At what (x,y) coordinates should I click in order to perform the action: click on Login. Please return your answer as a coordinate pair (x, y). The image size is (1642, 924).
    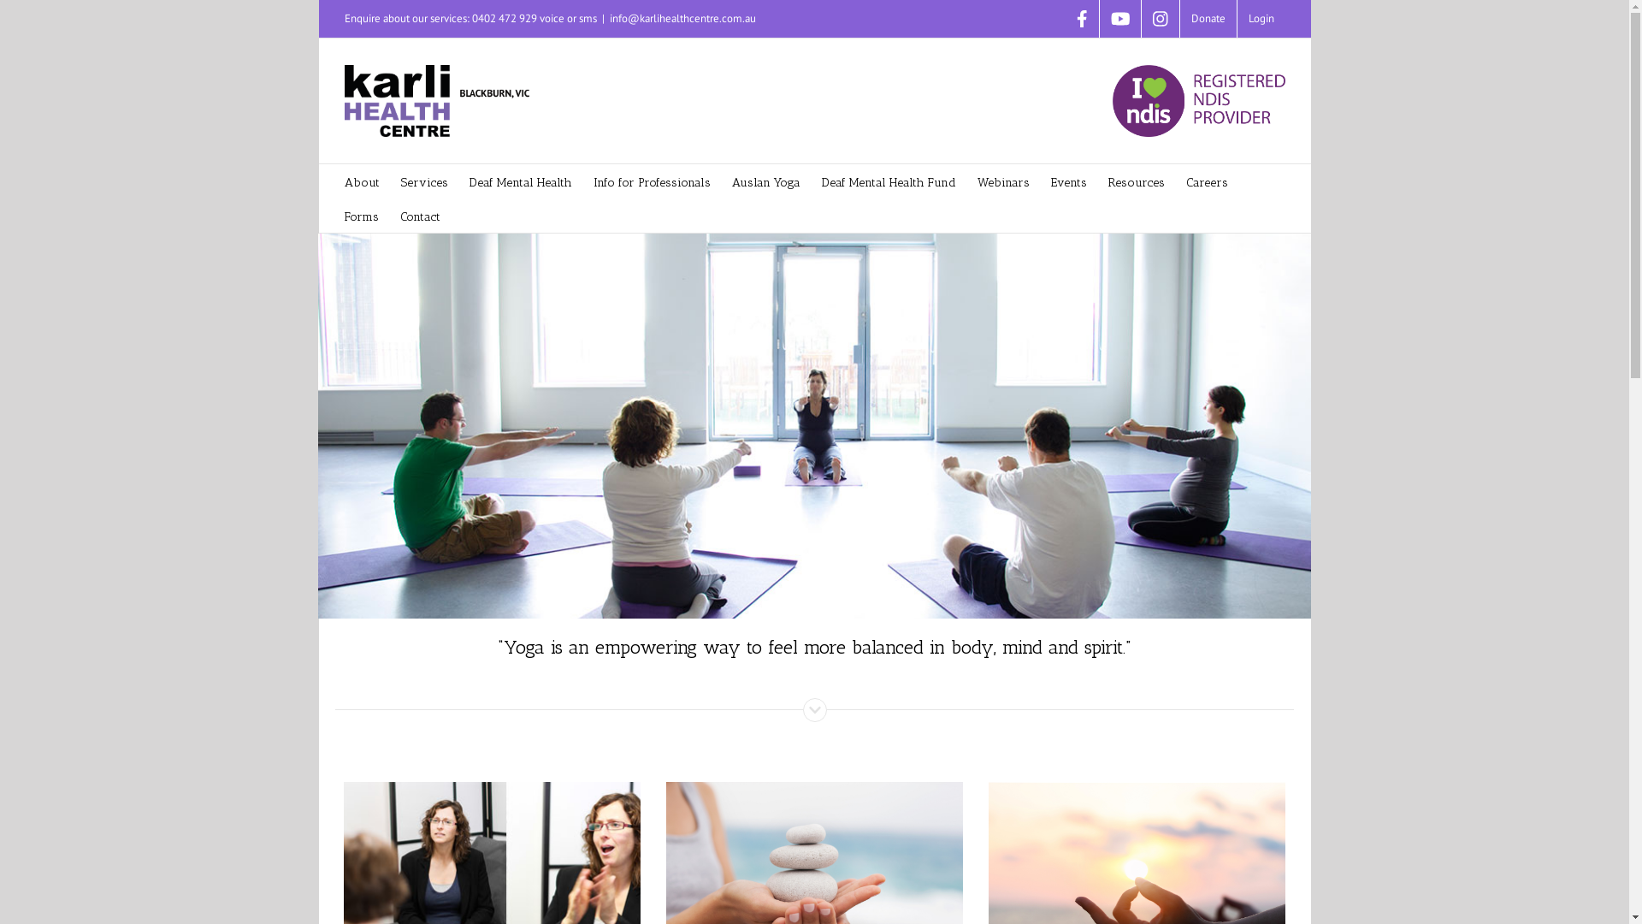
    Looking at the image, I should click on (1261, 19).